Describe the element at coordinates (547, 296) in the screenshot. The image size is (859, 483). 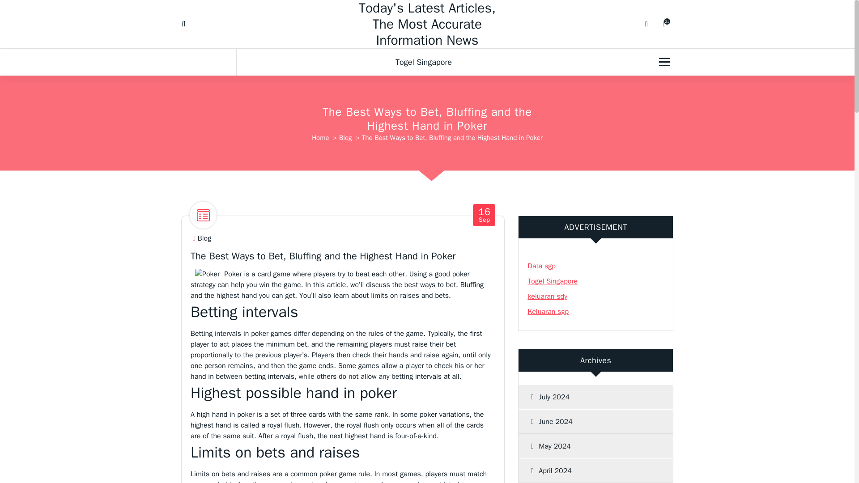
I see `keluaran sdy` at that location.